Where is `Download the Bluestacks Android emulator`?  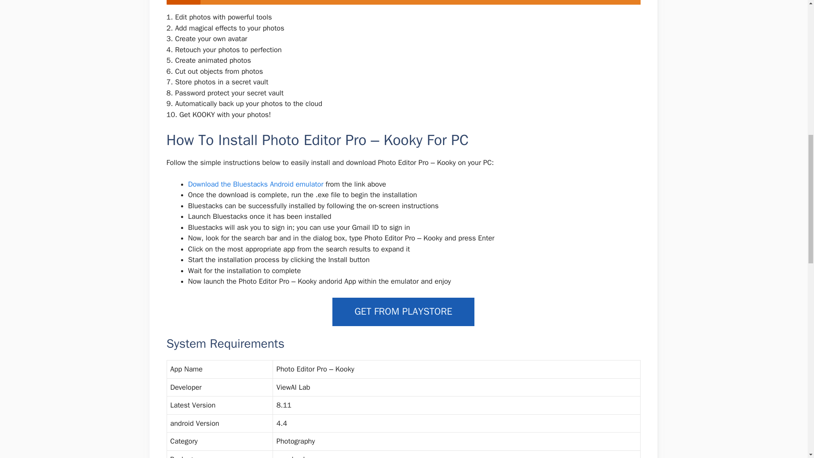
Download the Bluestacks Android emulator is located at coordinates (257, 184).